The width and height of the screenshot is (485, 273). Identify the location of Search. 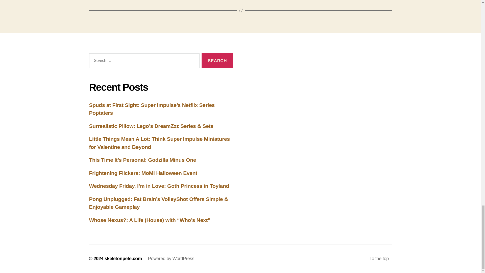
(217, 61).